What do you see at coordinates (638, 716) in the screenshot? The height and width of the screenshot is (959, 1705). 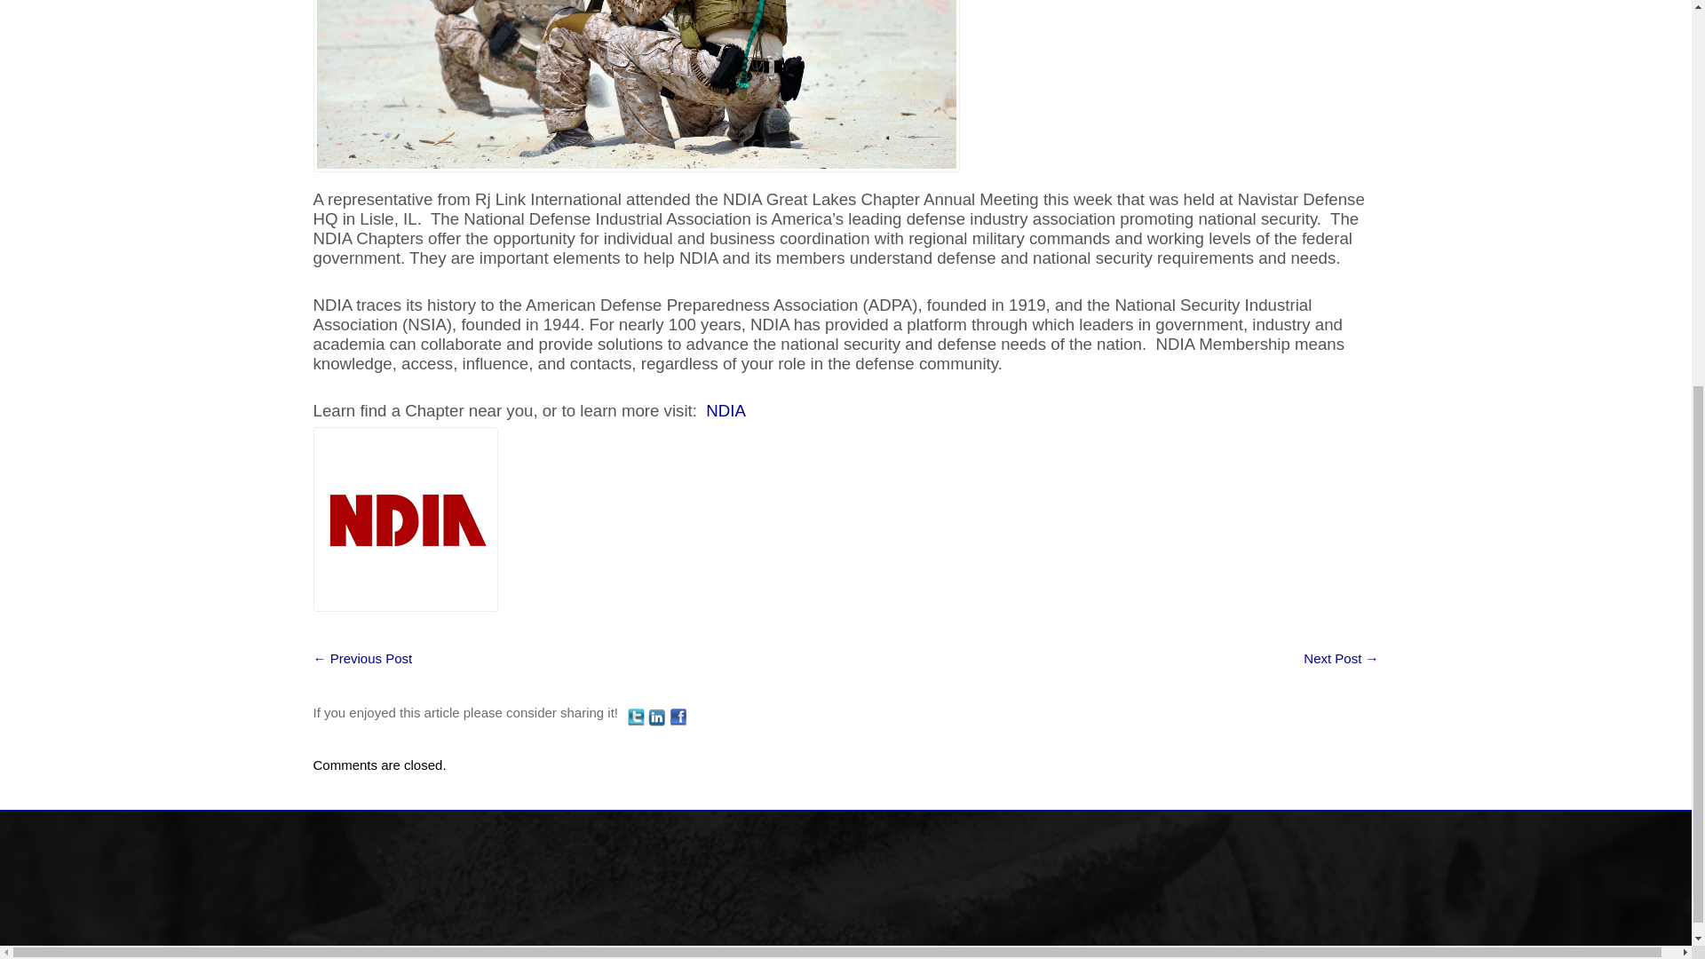 I see `Tweet this!` at bounding box center [638, 716].